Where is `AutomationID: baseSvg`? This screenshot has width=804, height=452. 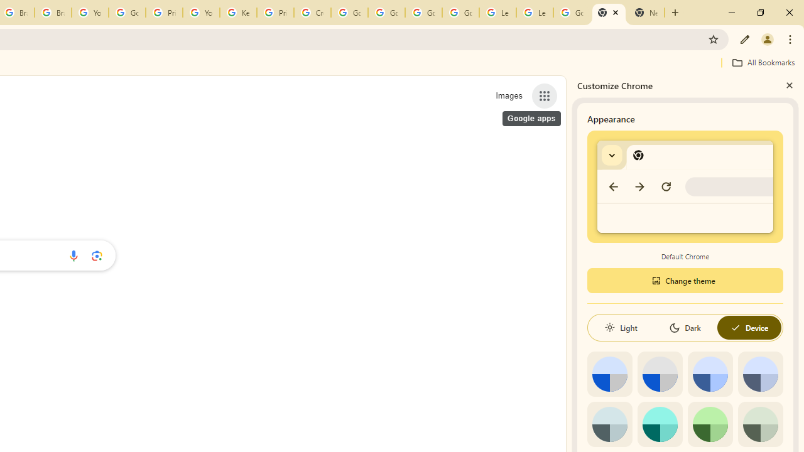
AutomationID: baseSvg is located at coordinates (735, 328).